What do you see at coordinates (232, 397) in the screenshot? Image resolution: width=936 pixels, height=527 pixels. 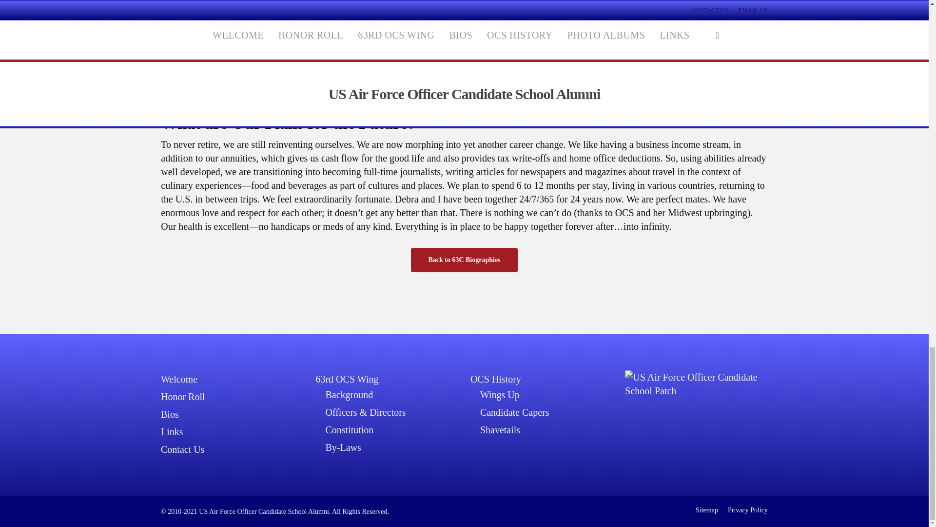 I see `Honor Roll` at bounding box center [232, 397].